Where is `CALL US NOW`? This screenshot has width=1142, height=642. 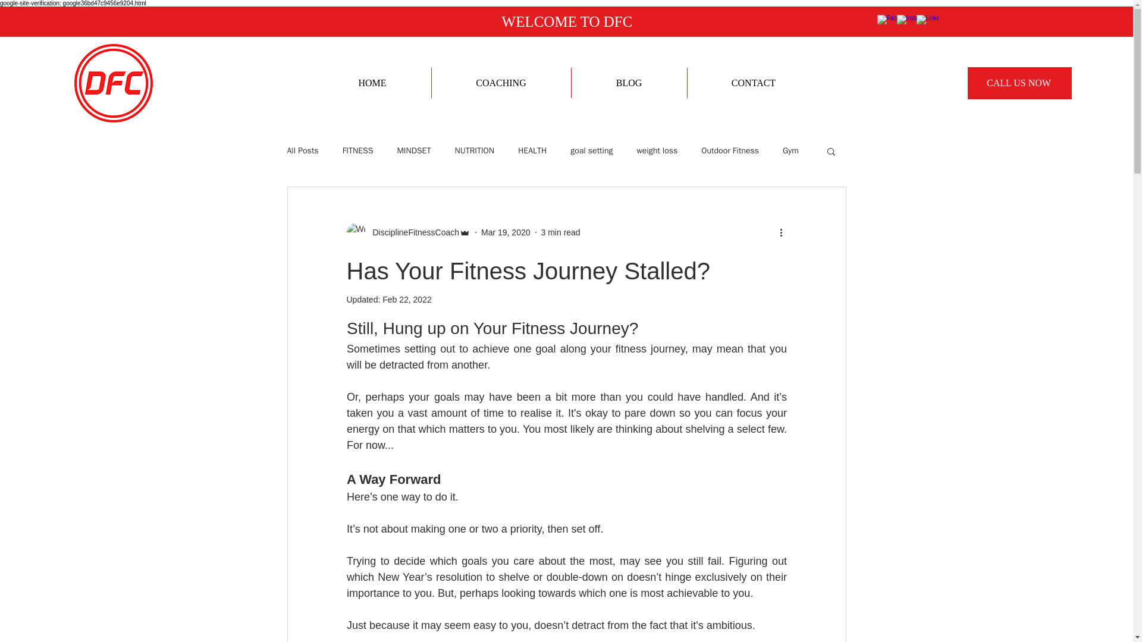 CALL US NOW is located at coordinates (1019, 83).